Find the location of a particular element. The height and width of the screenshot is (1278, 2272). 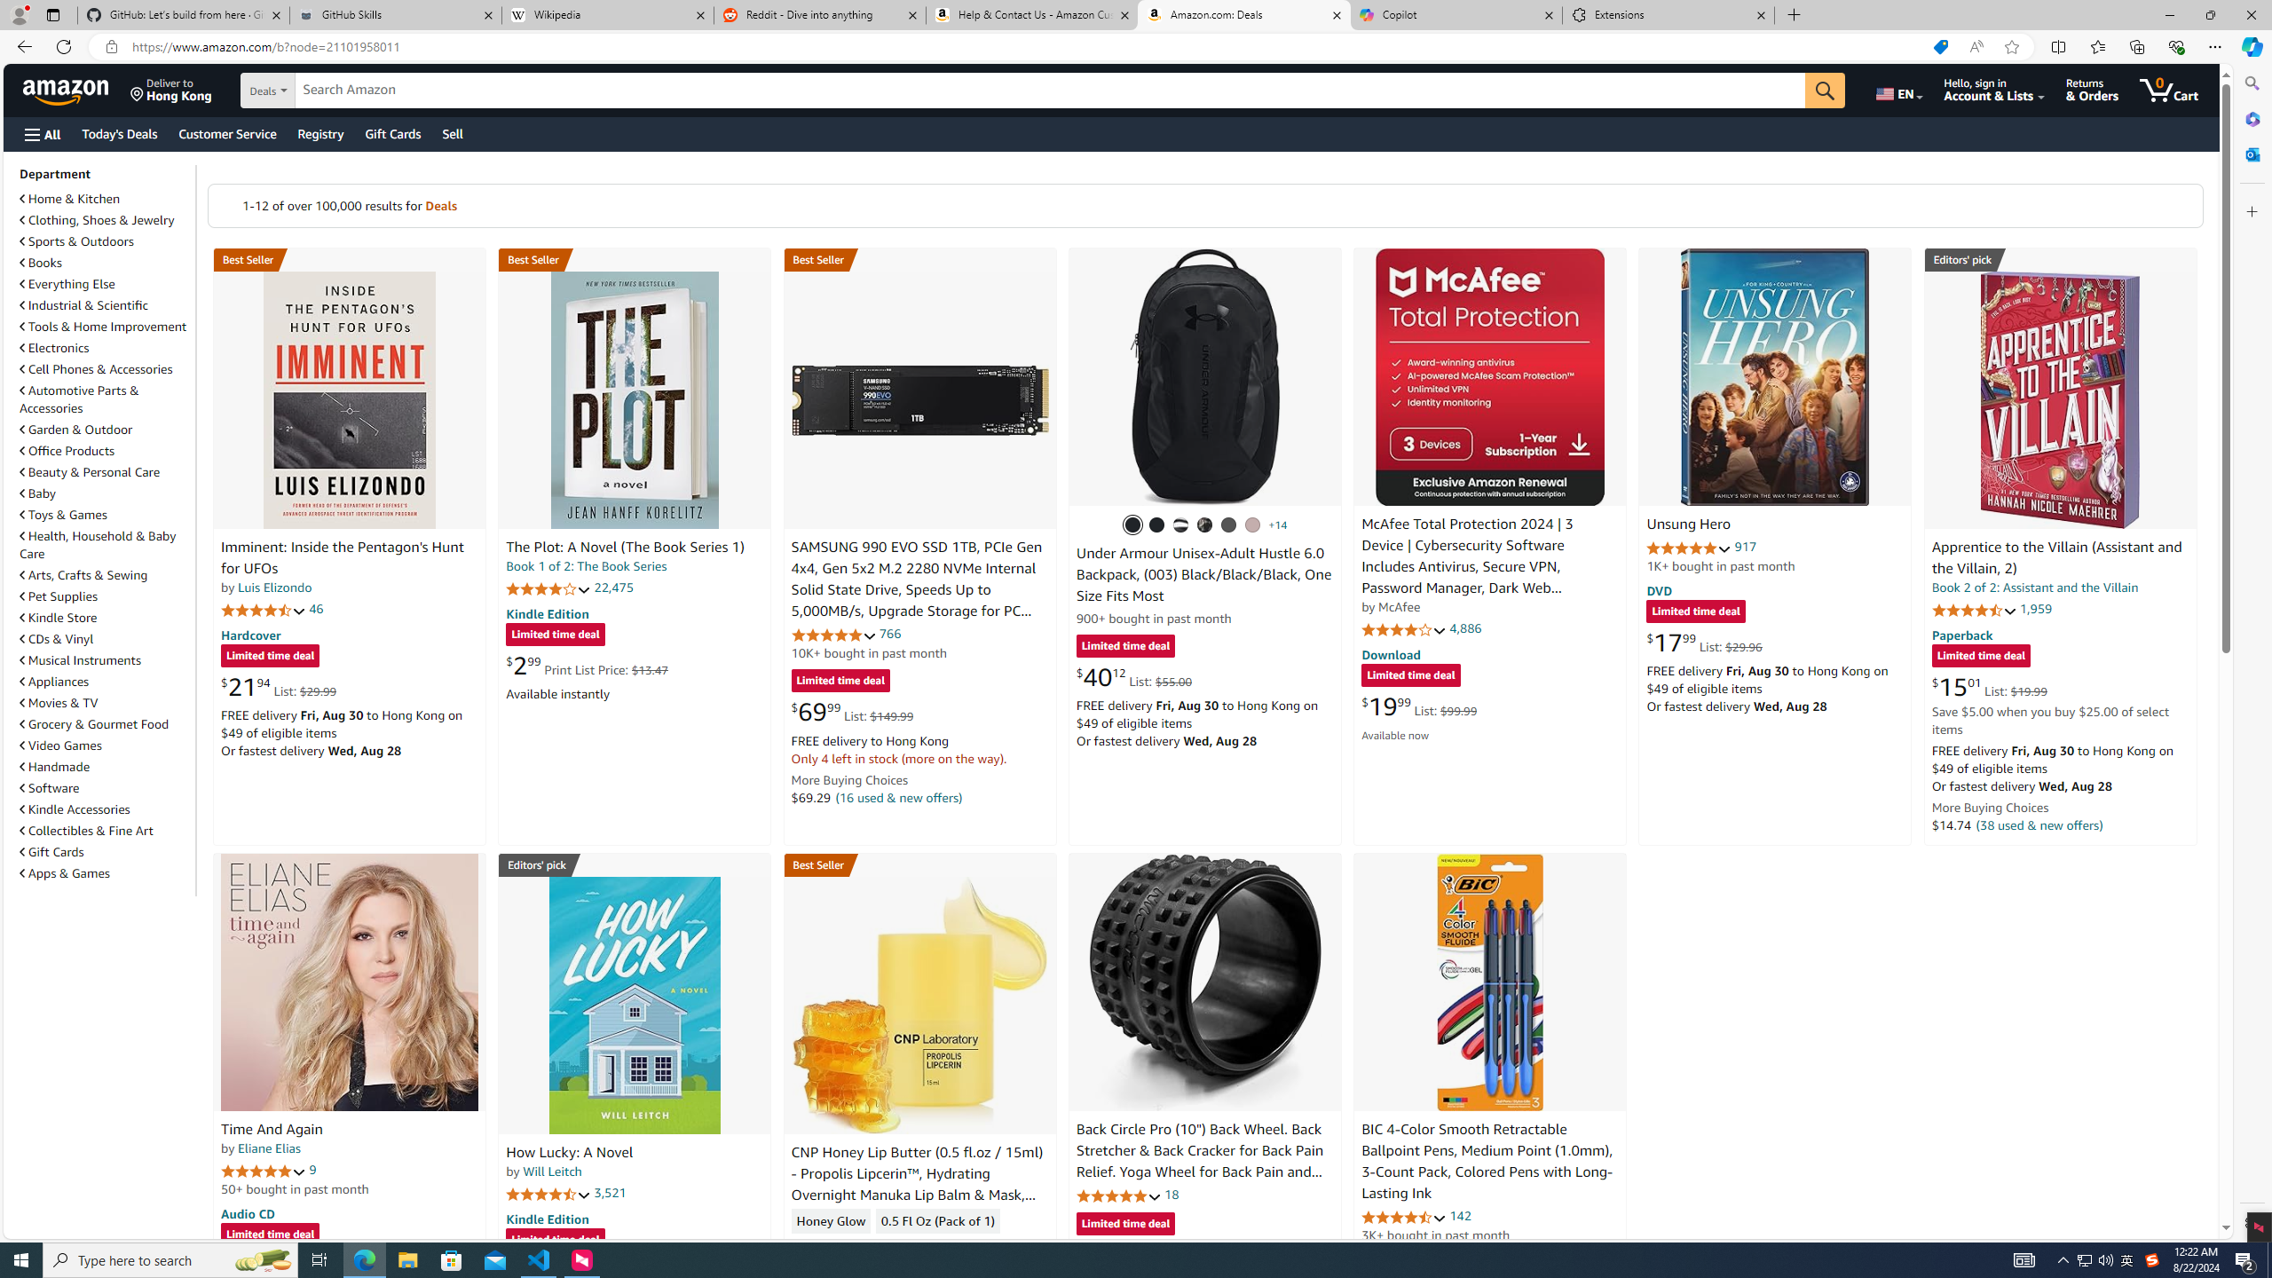

Kindle Store is located at coordinates (59, 618).